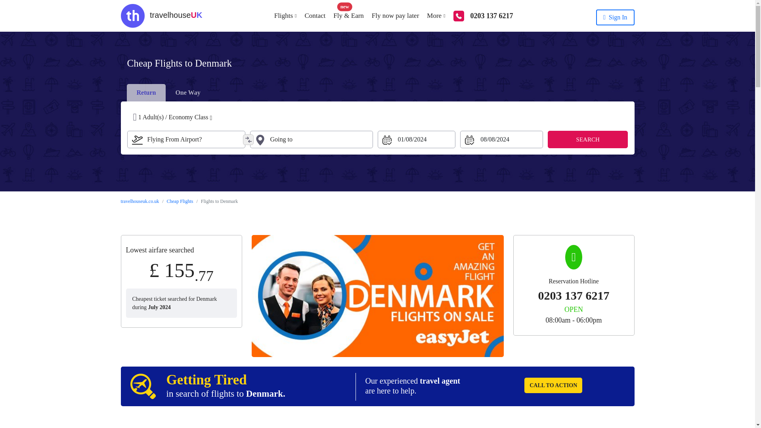  Describe the element at coordinates (129, 86) in the screenshot. I see `Return` at that location.